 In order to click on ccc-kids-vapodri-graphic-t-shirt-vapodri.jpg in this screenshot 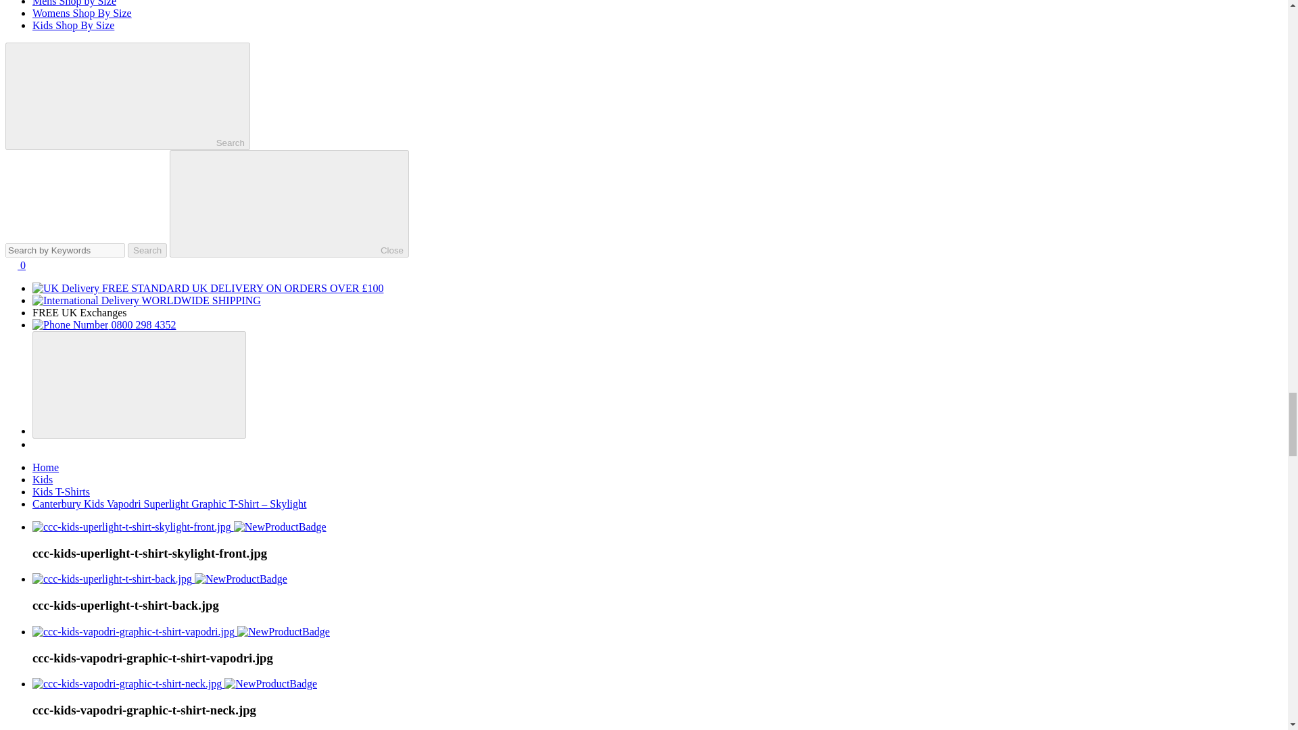, I will do `click(134, 631)`.